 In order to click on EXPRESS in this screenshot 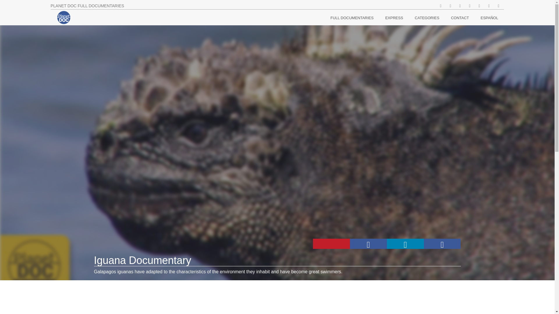, I will do `click(394, 18)`.